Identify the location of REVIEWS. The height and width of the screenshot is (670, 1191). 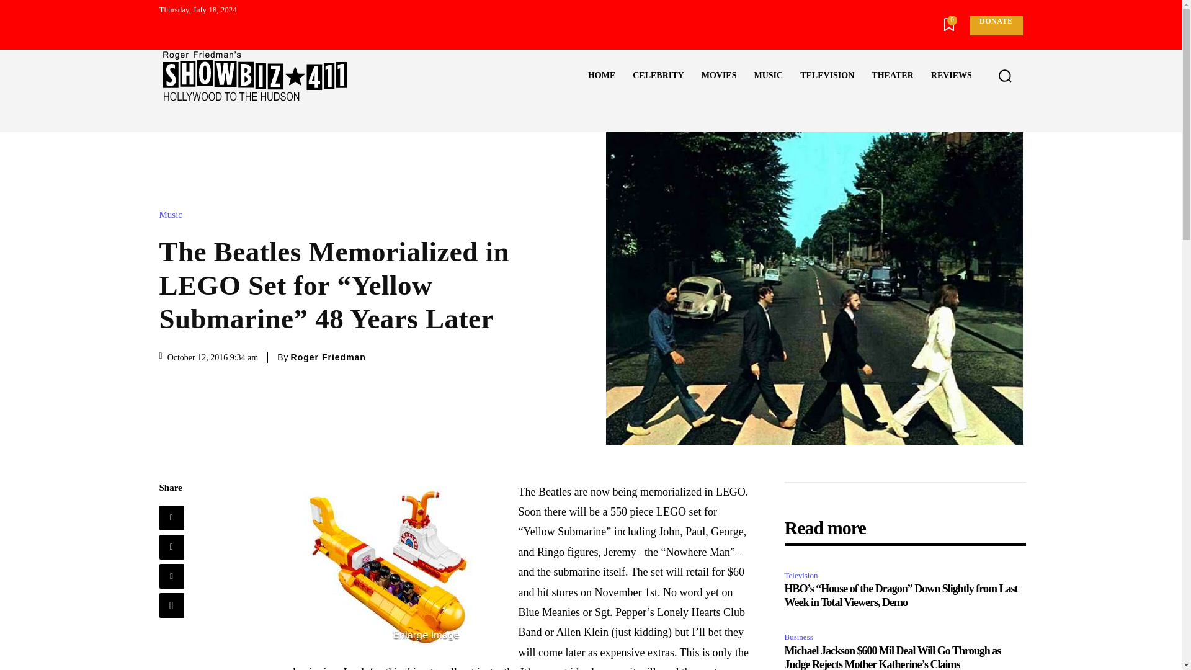
(951, 76).